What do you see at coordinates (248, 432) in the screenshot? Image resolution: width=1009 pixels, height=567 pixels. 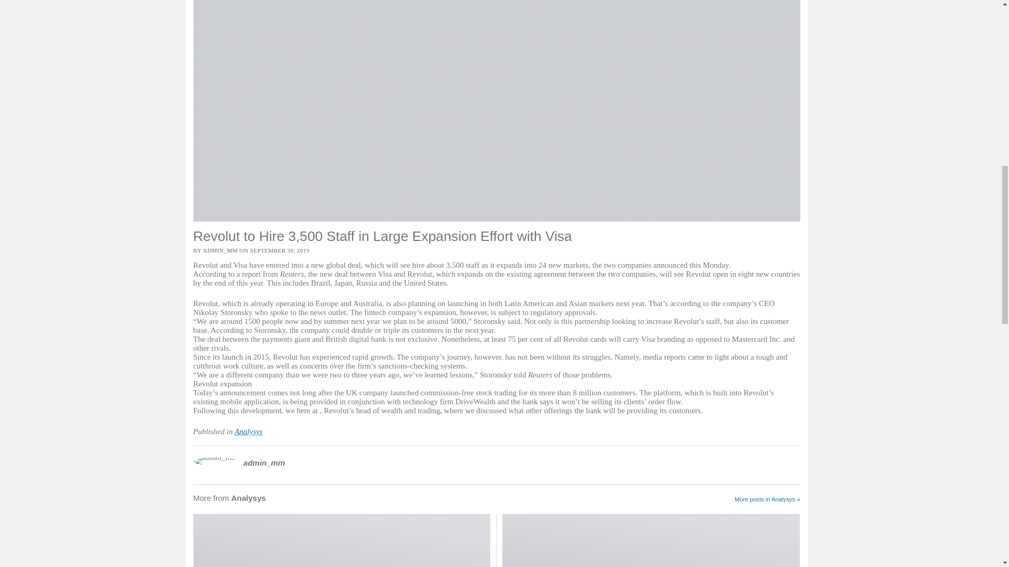 I see `View all posts in Analysys` at bounding box center [248, 432].